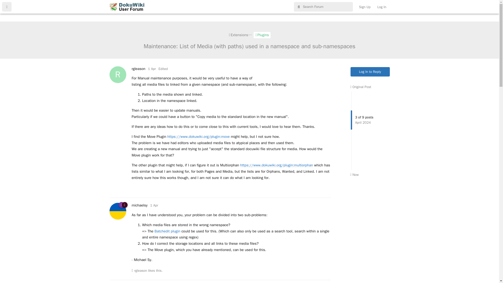  Describe the element at coordinates (141, 270) in the screenshot. I see `rgleason` at that location.